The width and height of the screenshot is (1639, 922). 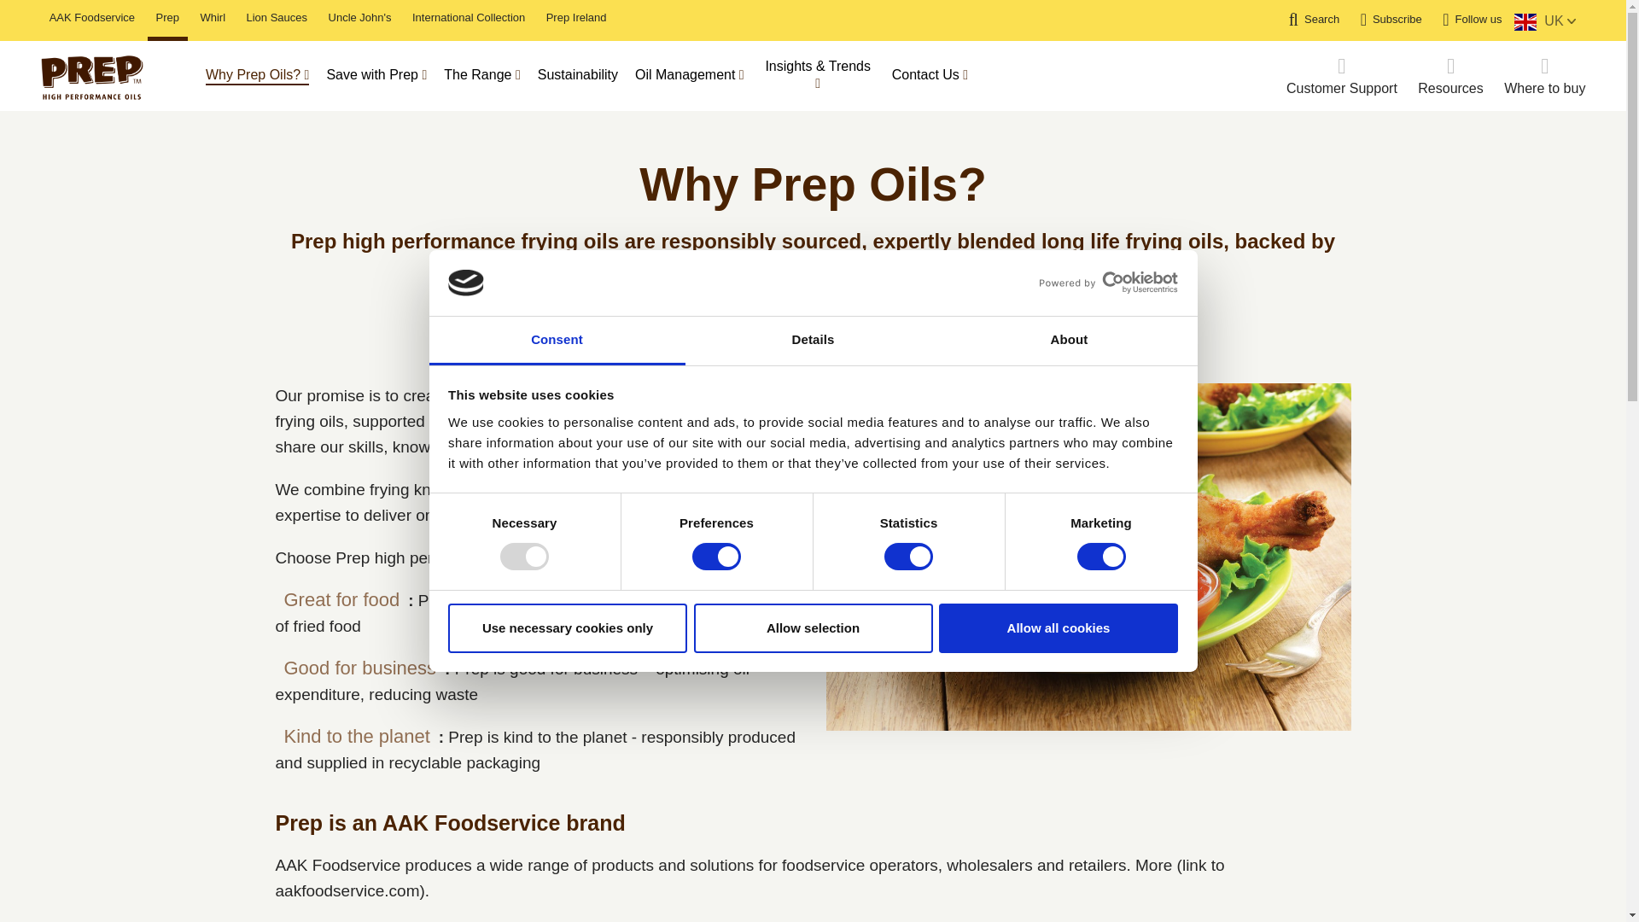 I want to click on Uncle John's, so click(x=360, y=18).